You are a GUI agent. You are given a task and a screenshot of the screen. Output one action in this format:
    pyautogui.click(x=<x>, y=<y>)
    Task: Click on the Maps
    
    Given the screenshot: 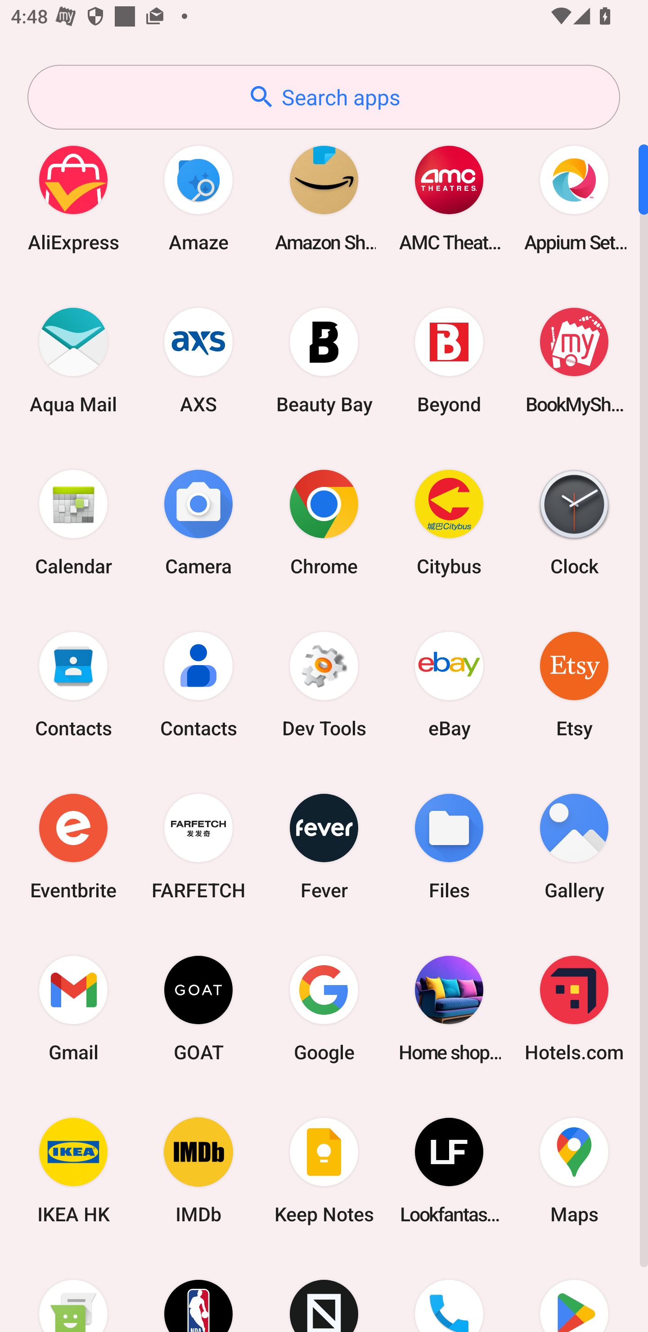 What is the action you would take?
    pyautogui.click(x=574, y=1171)
    